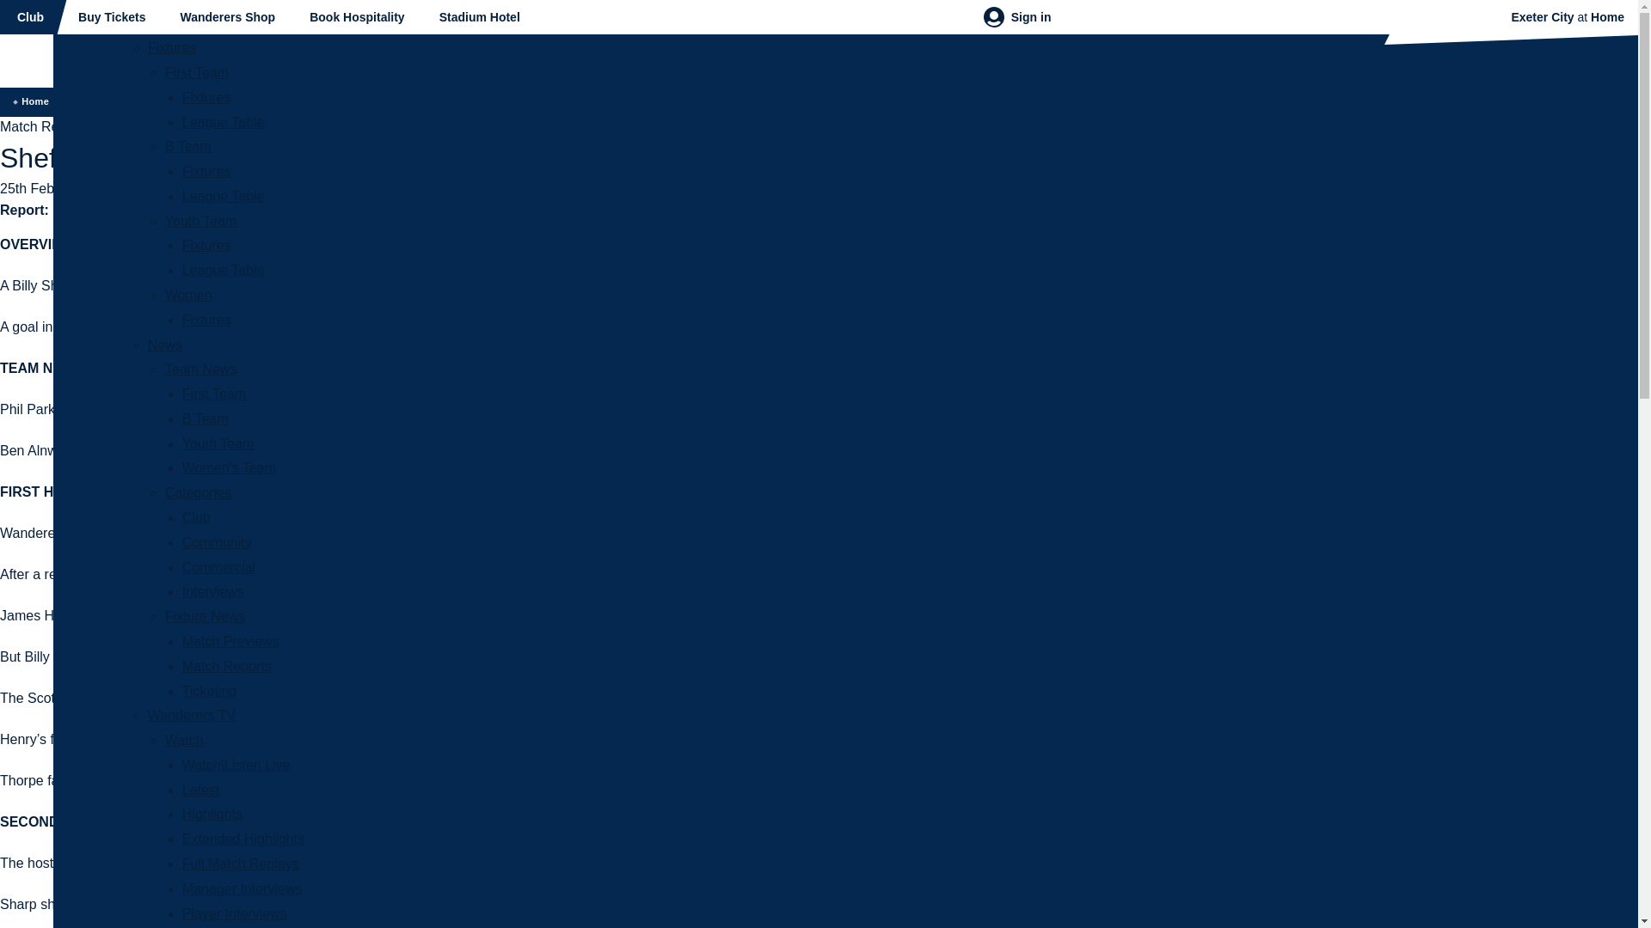 This screenshot has width=1651, height=928. Describe the element at coordinates (218, 567) in the screenshot. I see `Commercial` at that location.